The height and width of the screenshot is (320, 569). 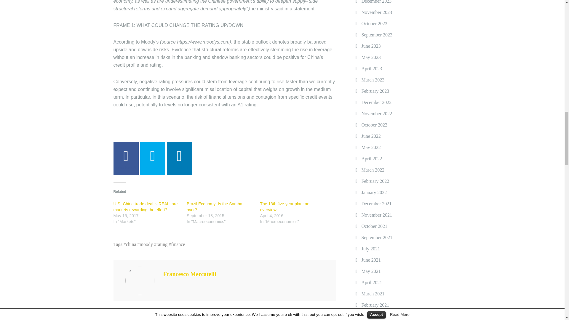 I want to click on The 13th five-year plan: an overview, so click(x=284, y=207).